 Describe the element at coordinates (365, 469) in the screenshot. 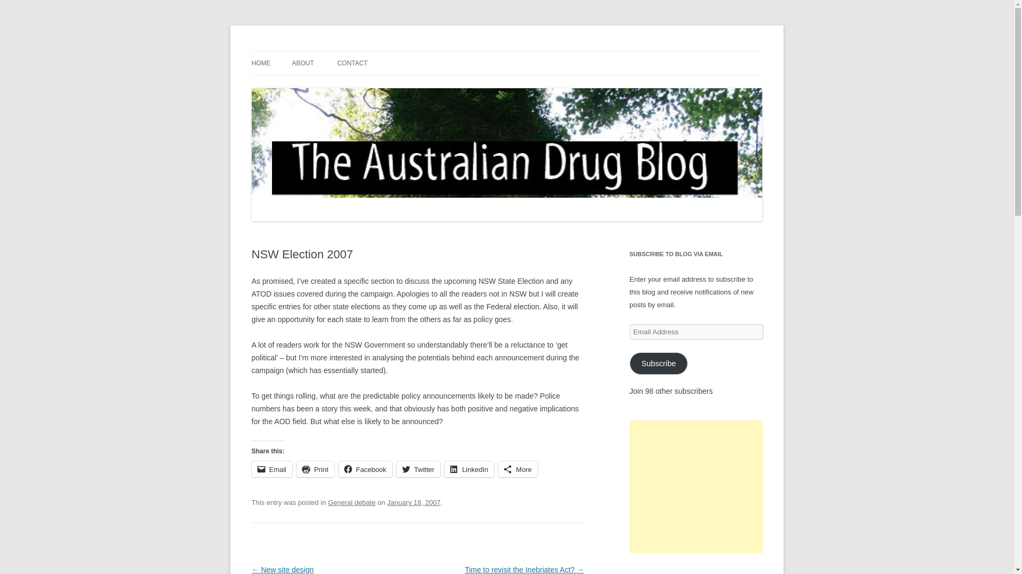

I see `Click to share on Facebook` at that location.